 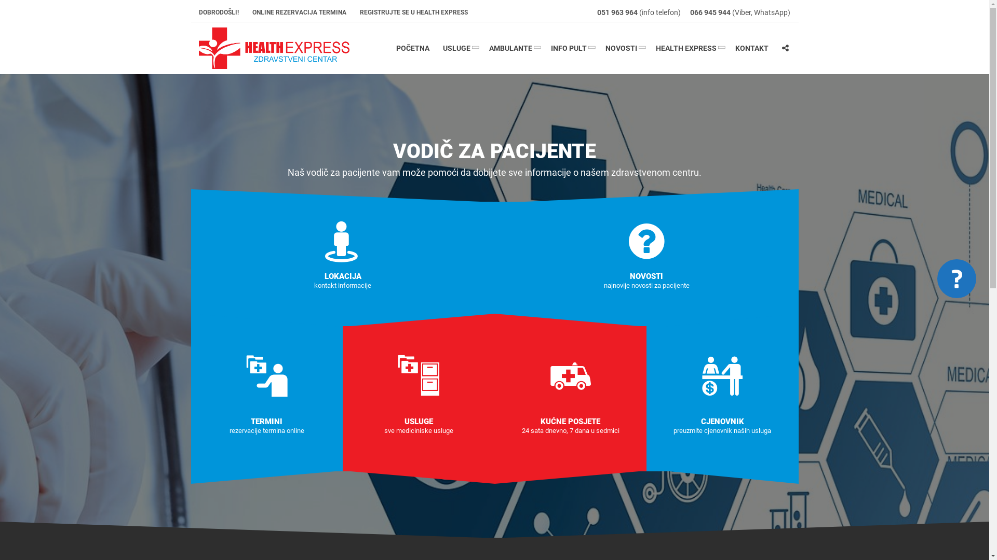 I want to click on NOVOSTI, so click(x=623, y=48).